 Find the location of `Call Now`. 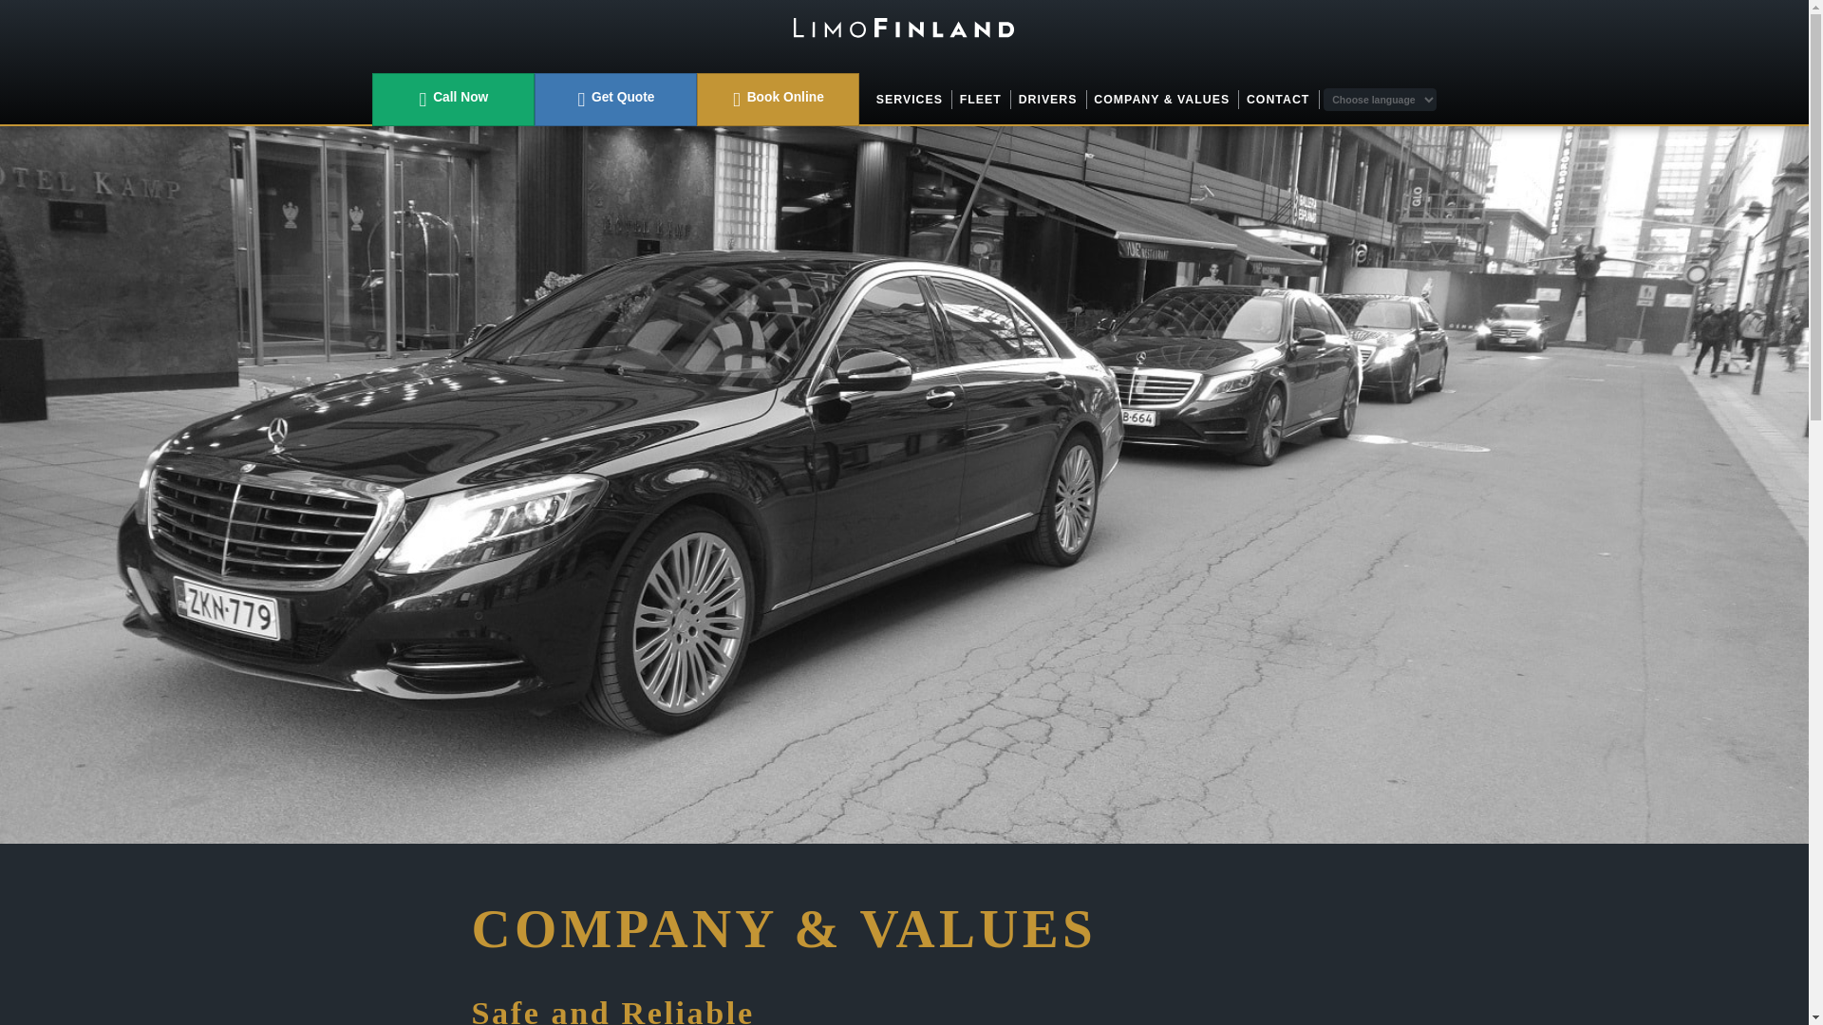

Call Now is located at coordinates (452, 99).